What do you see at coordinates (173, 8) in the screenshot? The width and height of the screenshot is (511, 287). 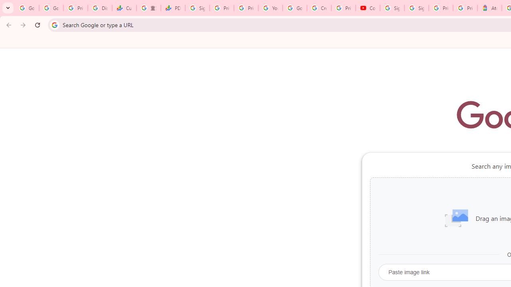 I see `PDD Holdings Inc - ADR (PDD) Price & News - Google Finance` at bounding box center [173, 8].